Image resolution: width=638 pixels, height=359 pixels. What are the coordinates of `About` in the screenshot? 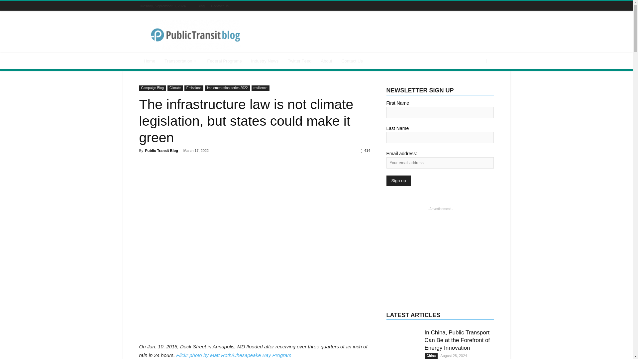 It's located at (326, 61).